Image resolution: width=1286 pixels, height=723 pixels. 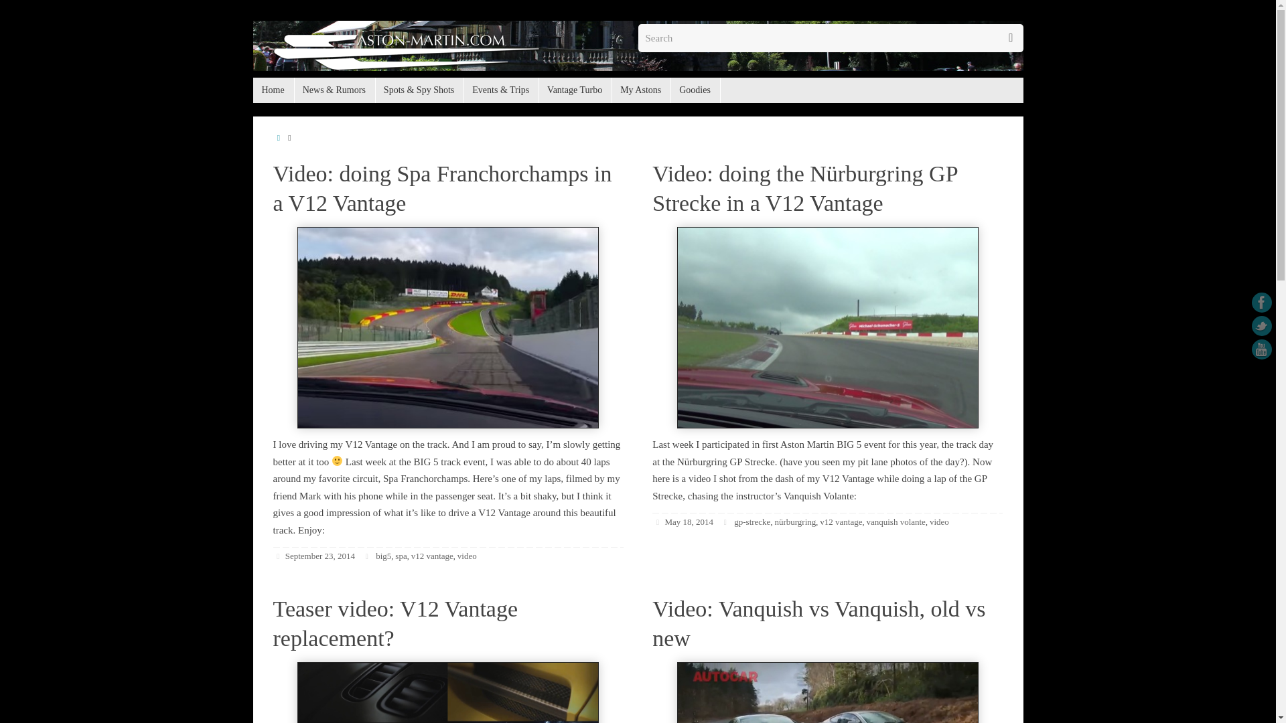 I want to click on Tags, so click(x=727, y=522).